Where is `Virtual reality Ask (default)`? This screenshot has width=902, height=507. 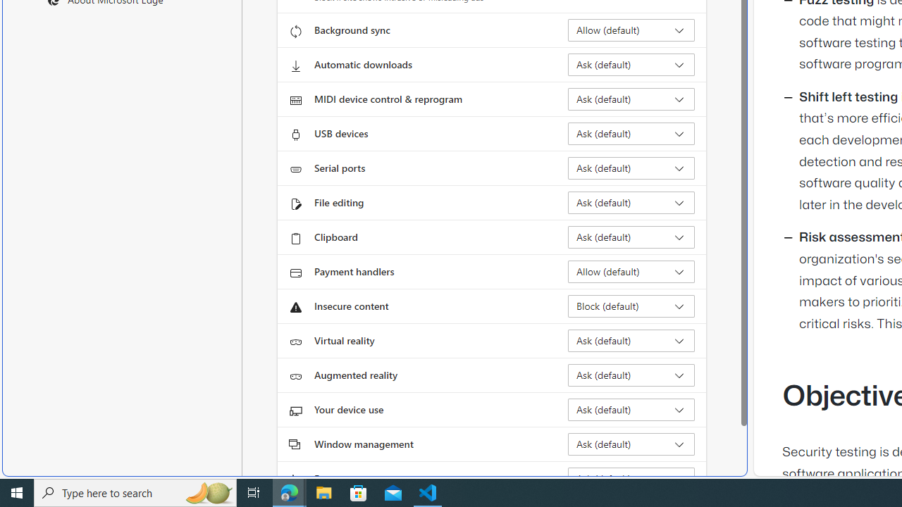 Virtual reality Ask (default) is located at coordinates (631, 341).